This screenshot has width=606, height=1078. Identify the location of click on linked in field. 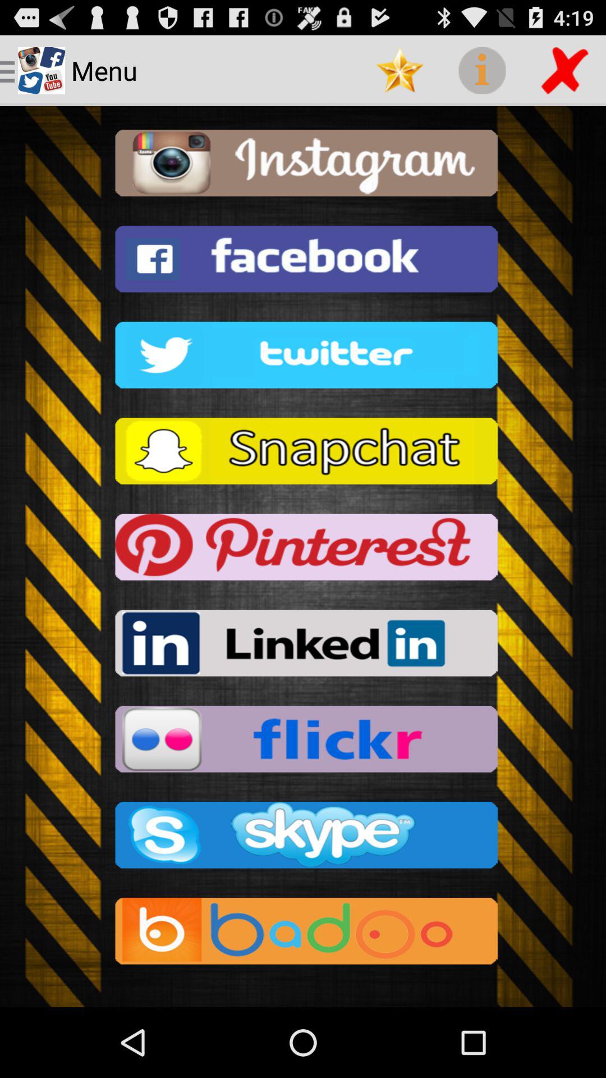
(303, 647).